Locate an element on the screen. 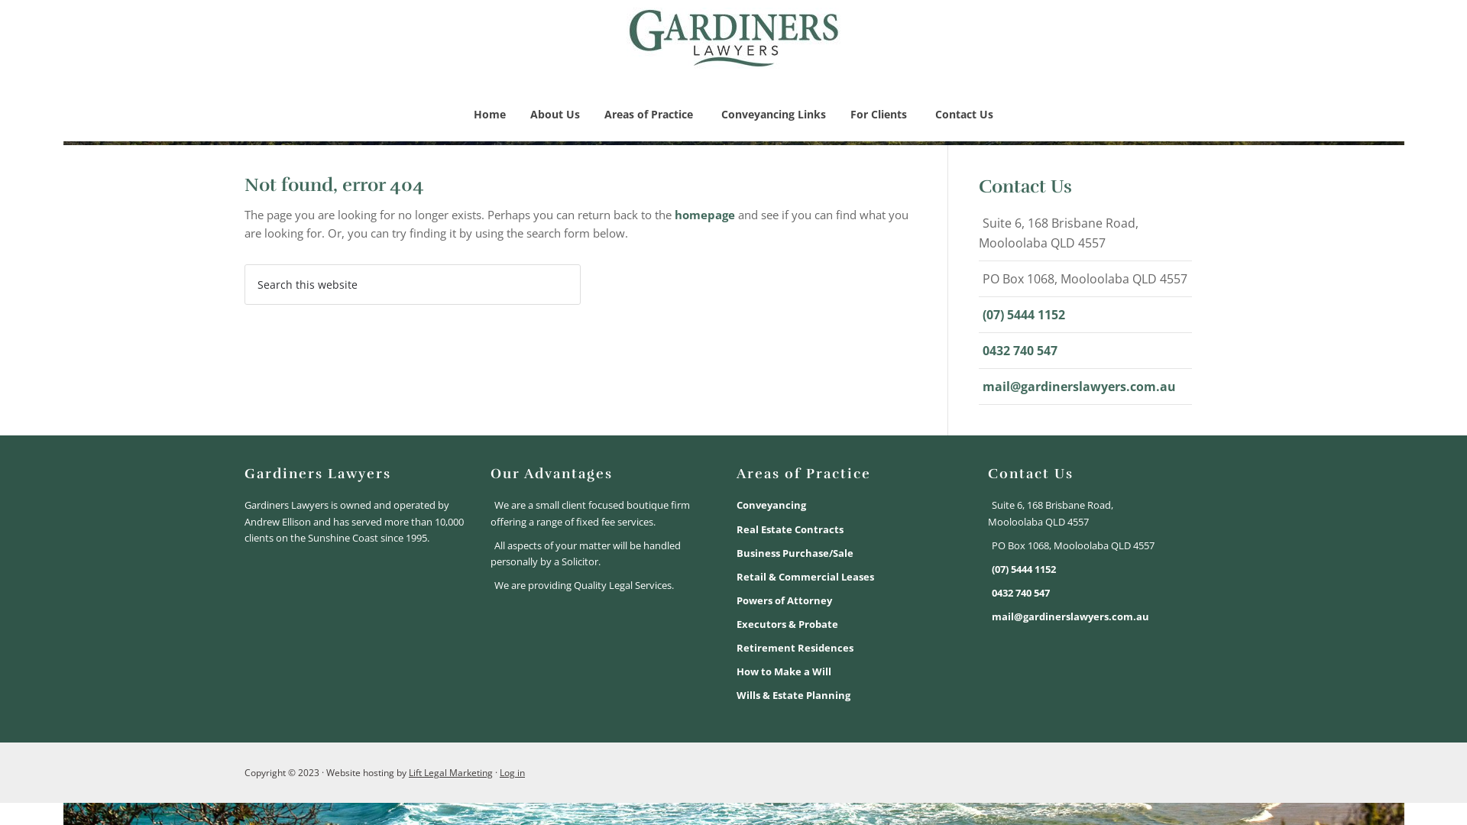 The width and height of the screenshot is (1467, 825). Powers of Attorney is located at coordinates (784, 600).